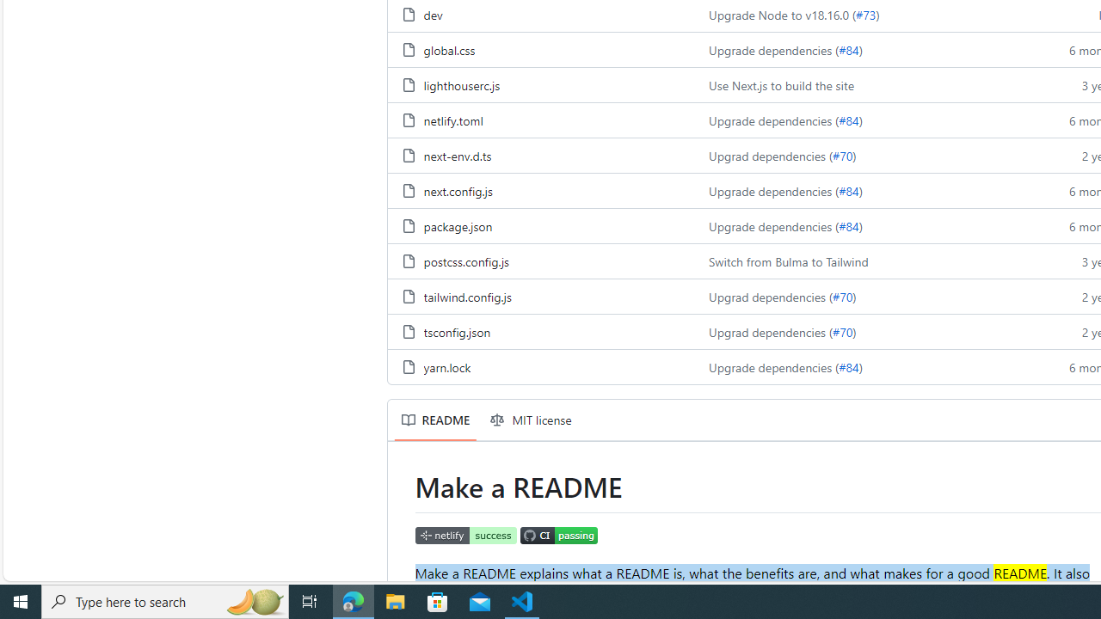  Describe the element at coordinates (867, 366) in the screenshot. I see `Upgrade dependencies (#84)` at that location.